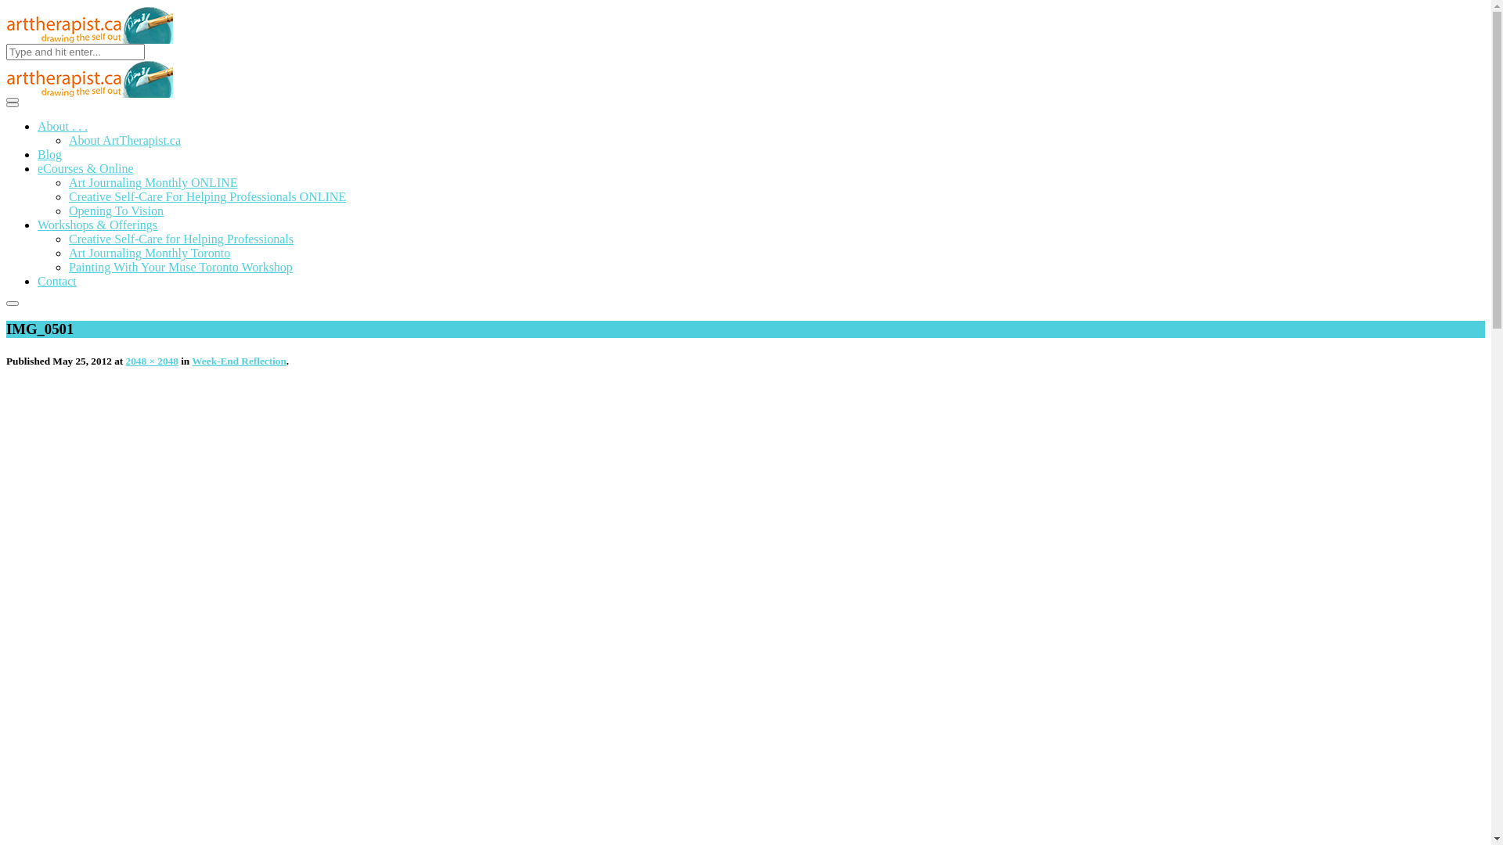  Describe the element at coordinates (125, 141) in the screenshot. I see `About ArtTherapist.ca` at that location.